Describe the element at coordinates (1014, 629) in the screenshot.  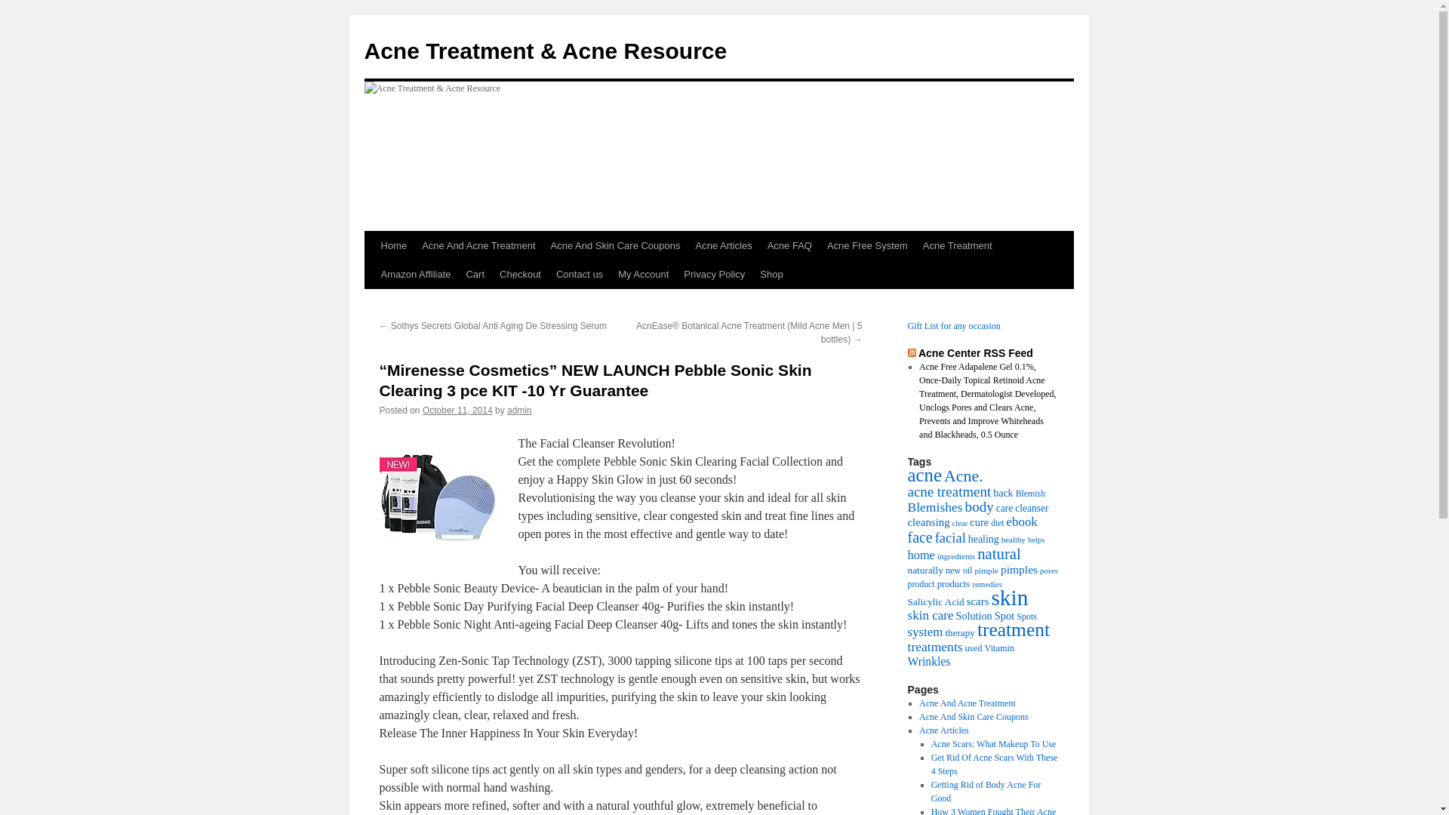
I see `treatment` at that location.